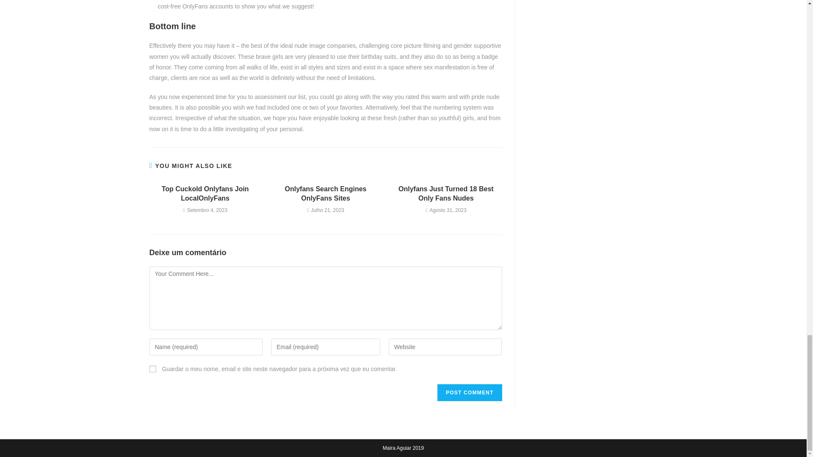 The image size is (813, 457). I want to click on yes, so click(152, 369).